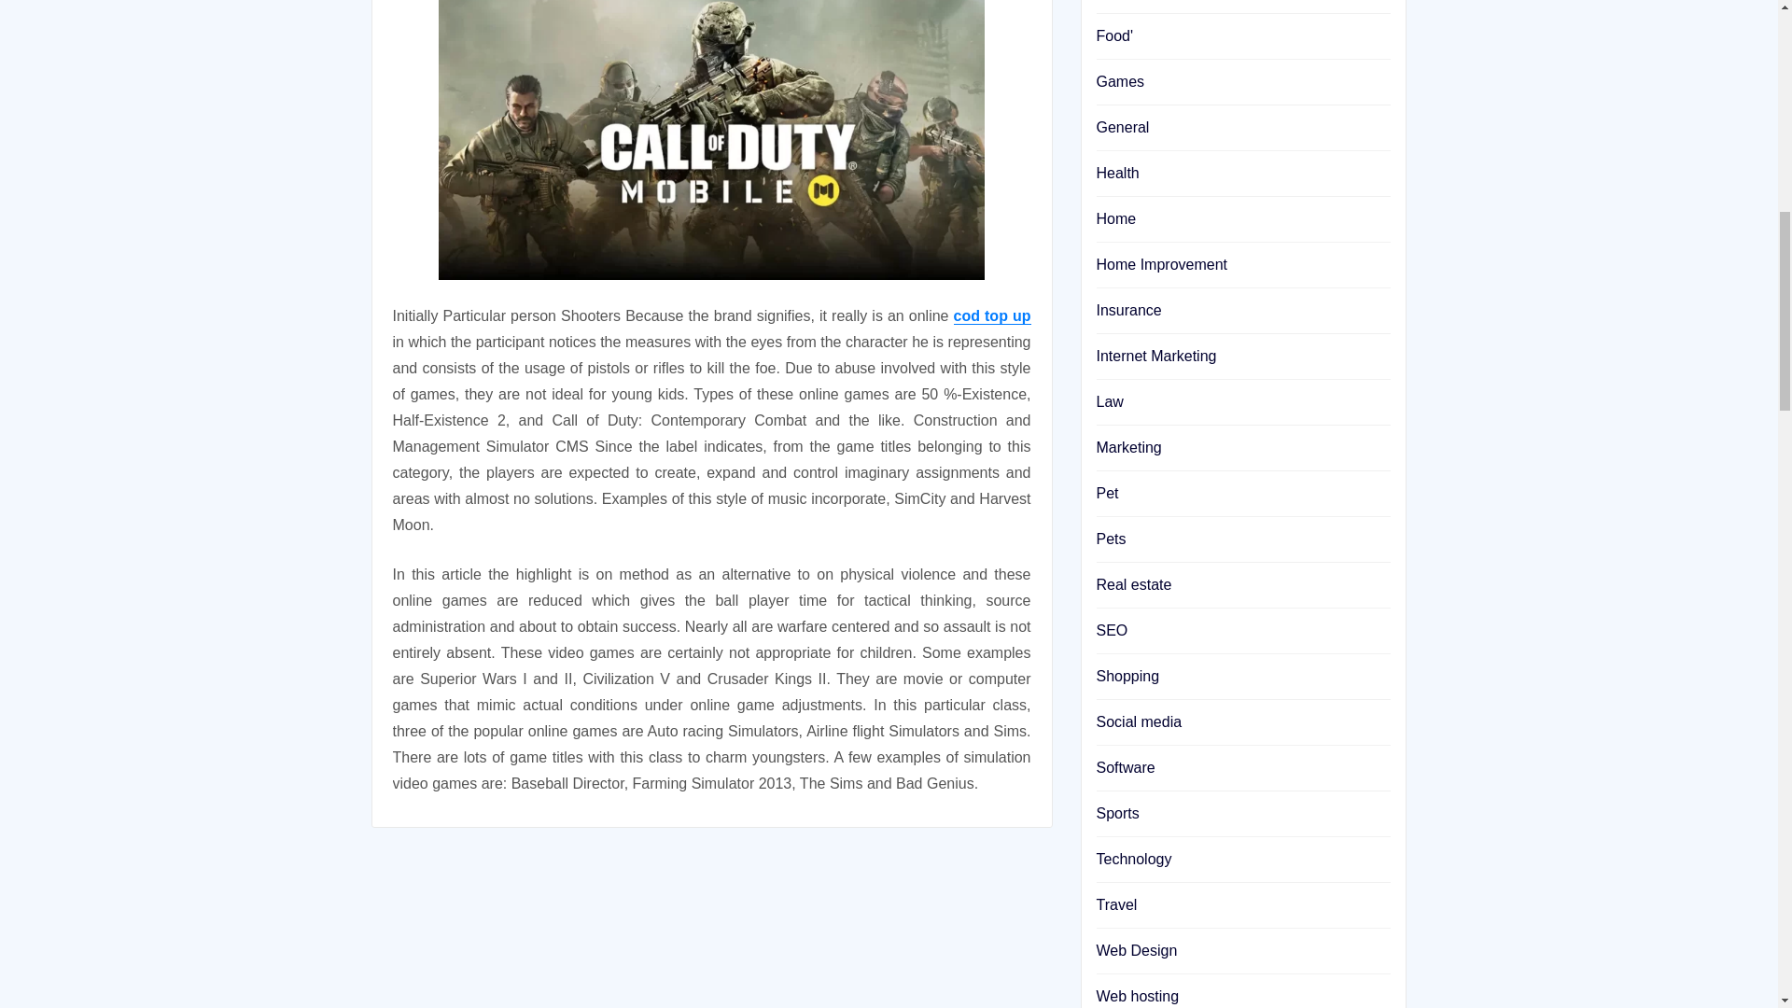 This screenshot has height=1008, width=1792. I want to click on Home, so click(1115, 218).